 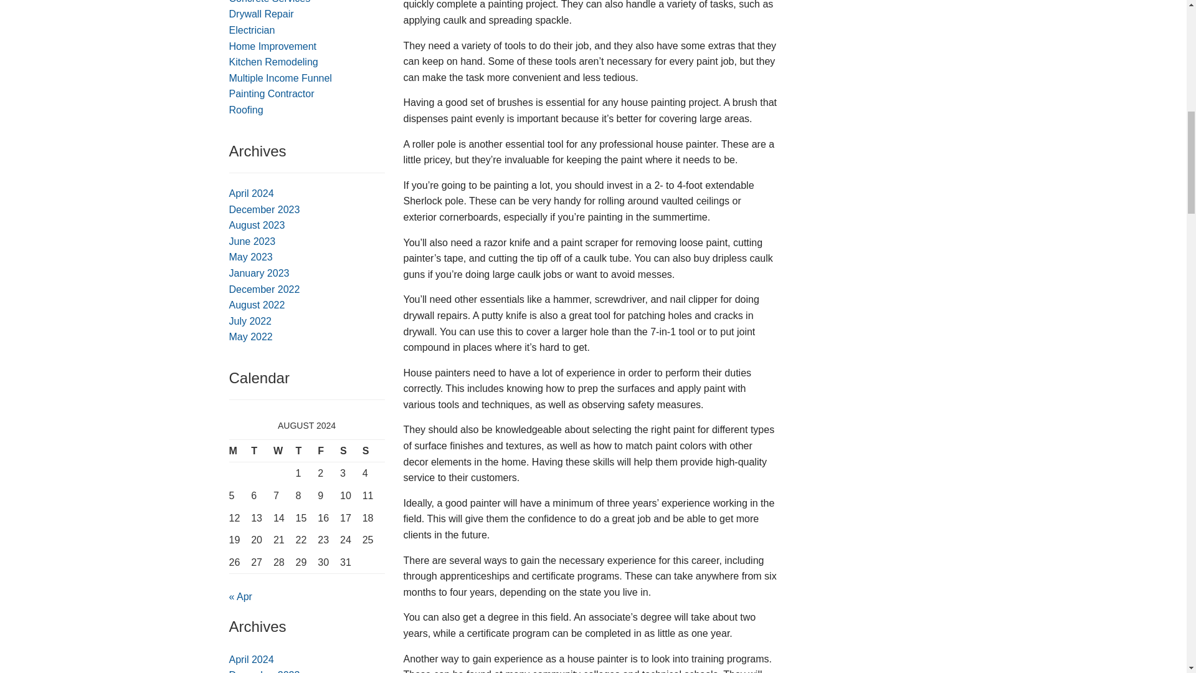 What do you see at coordinates (252, 193) in the screenshot?
I see `April 2024` at bounding box center [252, 193].